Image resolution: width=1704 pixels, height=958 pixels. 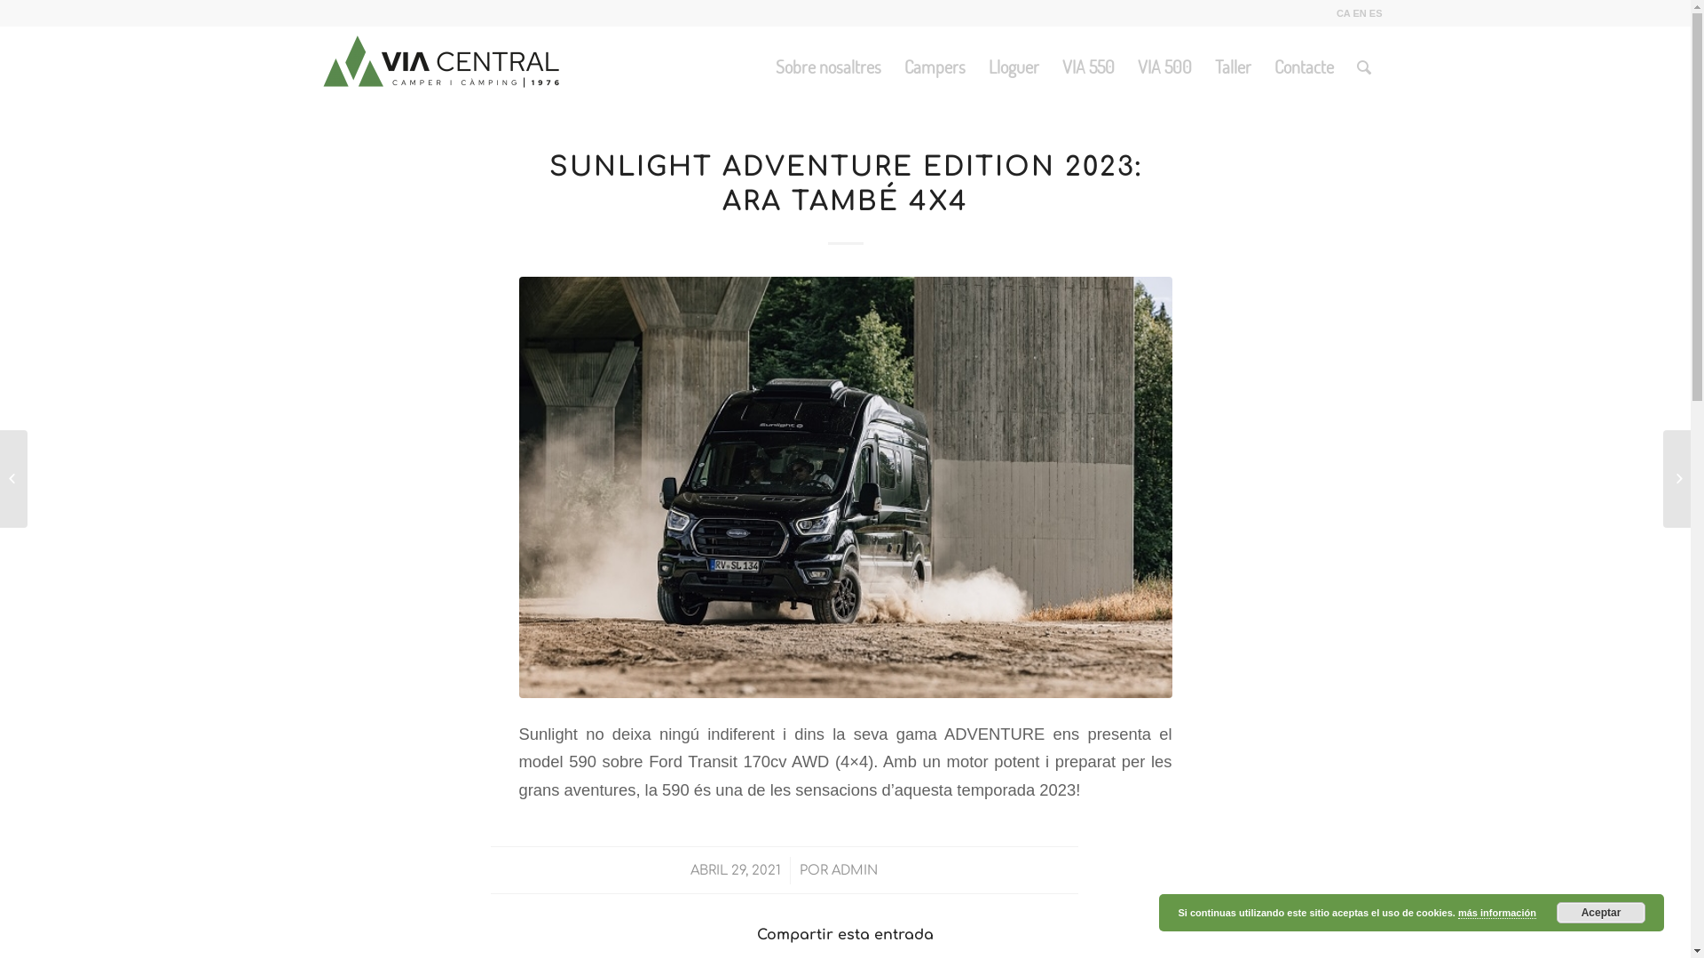 What do you see at coordinates (1601, 913) in the screenshot?
I see `Aceptar` at bounding box center [1601, 913].